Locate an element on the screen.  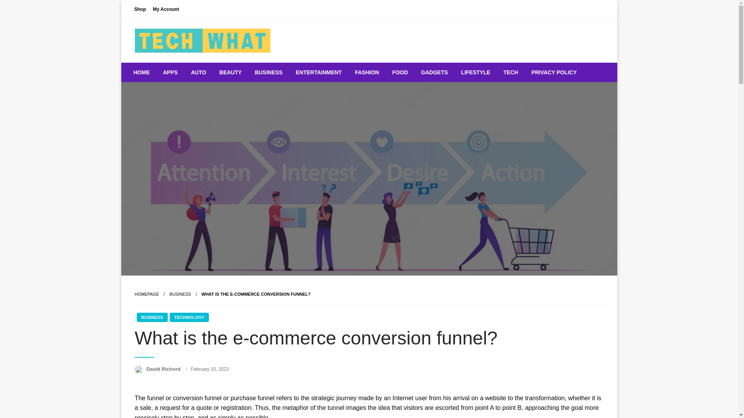
APPS is located at coordinates (170, 72).